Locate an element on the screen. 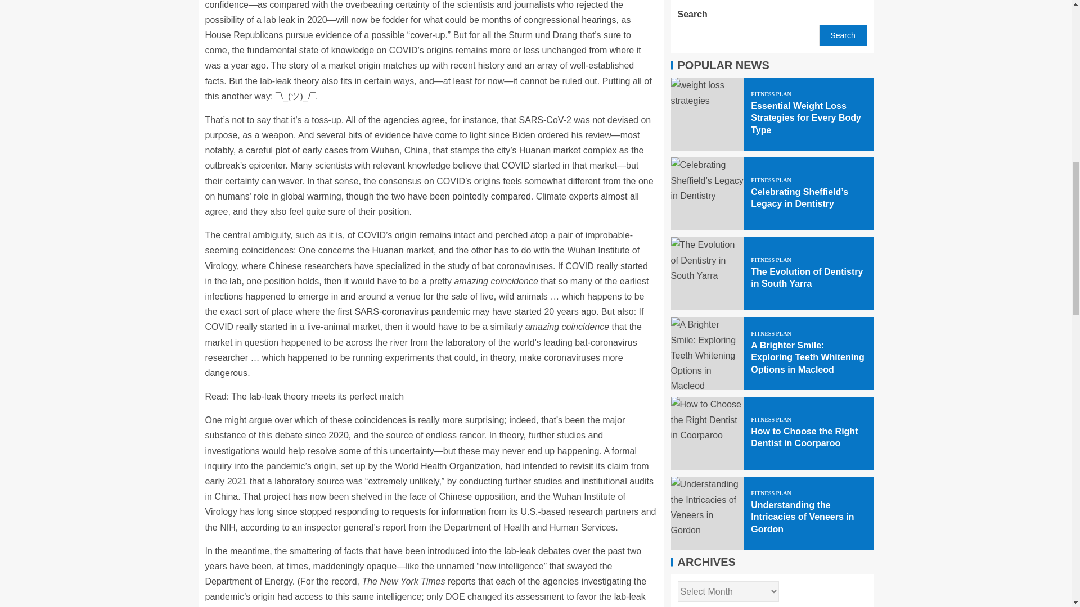  How to Choose the Right Dentist in Coorparoo is located at coordinates (707, 54).